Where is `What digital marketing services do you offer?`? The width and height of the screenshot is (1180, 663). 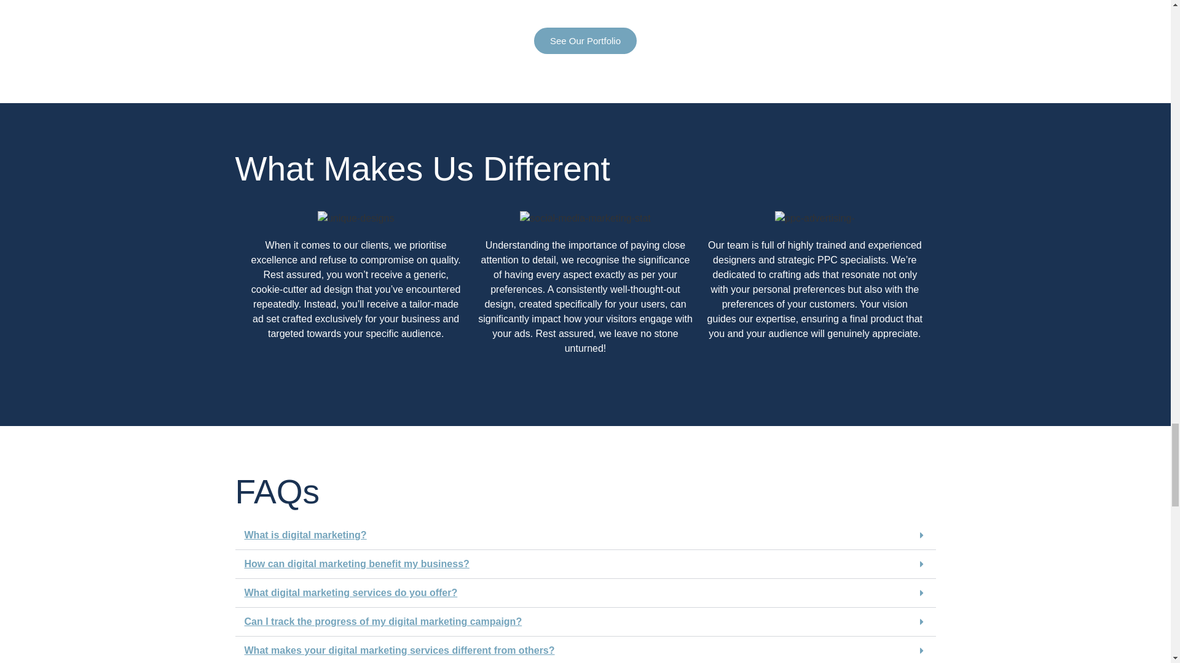
What digital marketing services do you offer? is located at coordinates (350, 592).